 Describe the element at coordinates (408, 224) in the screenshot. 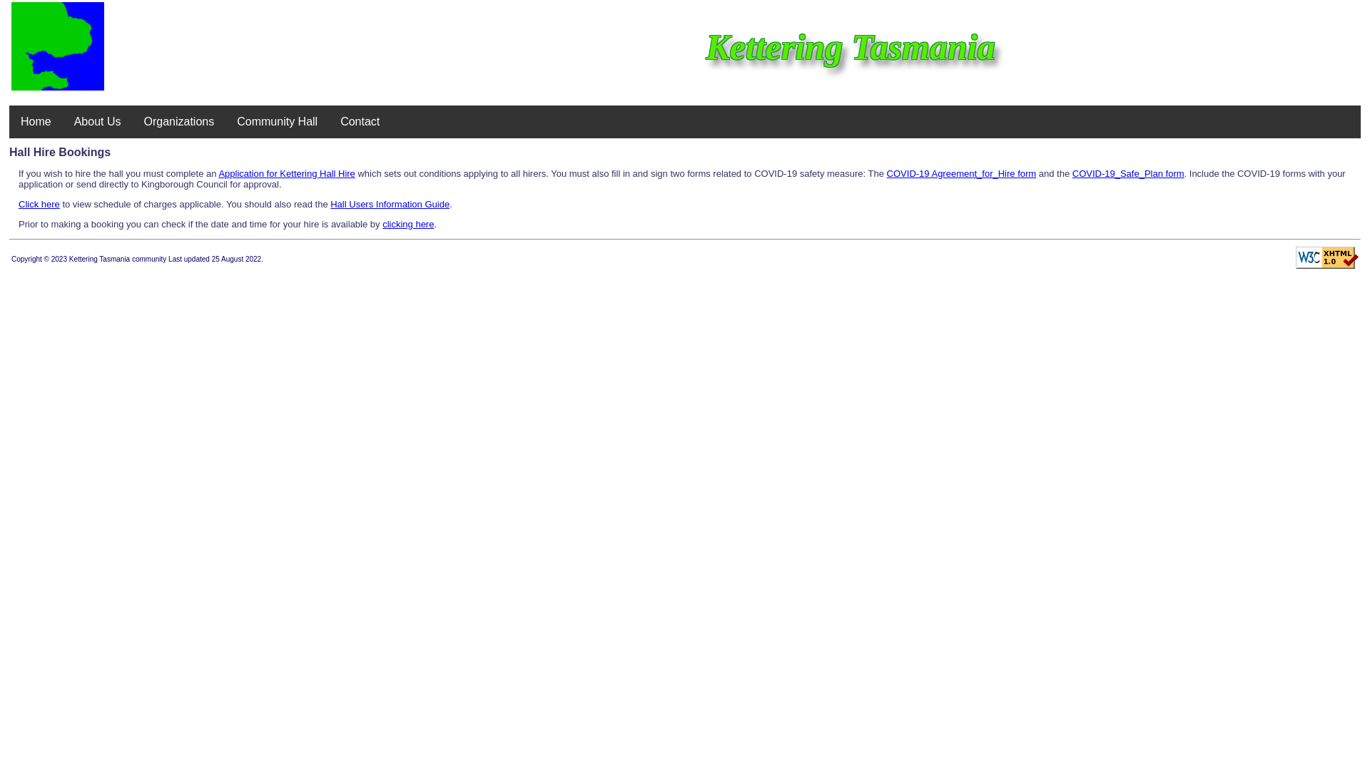

I see `clicking here` at that location.